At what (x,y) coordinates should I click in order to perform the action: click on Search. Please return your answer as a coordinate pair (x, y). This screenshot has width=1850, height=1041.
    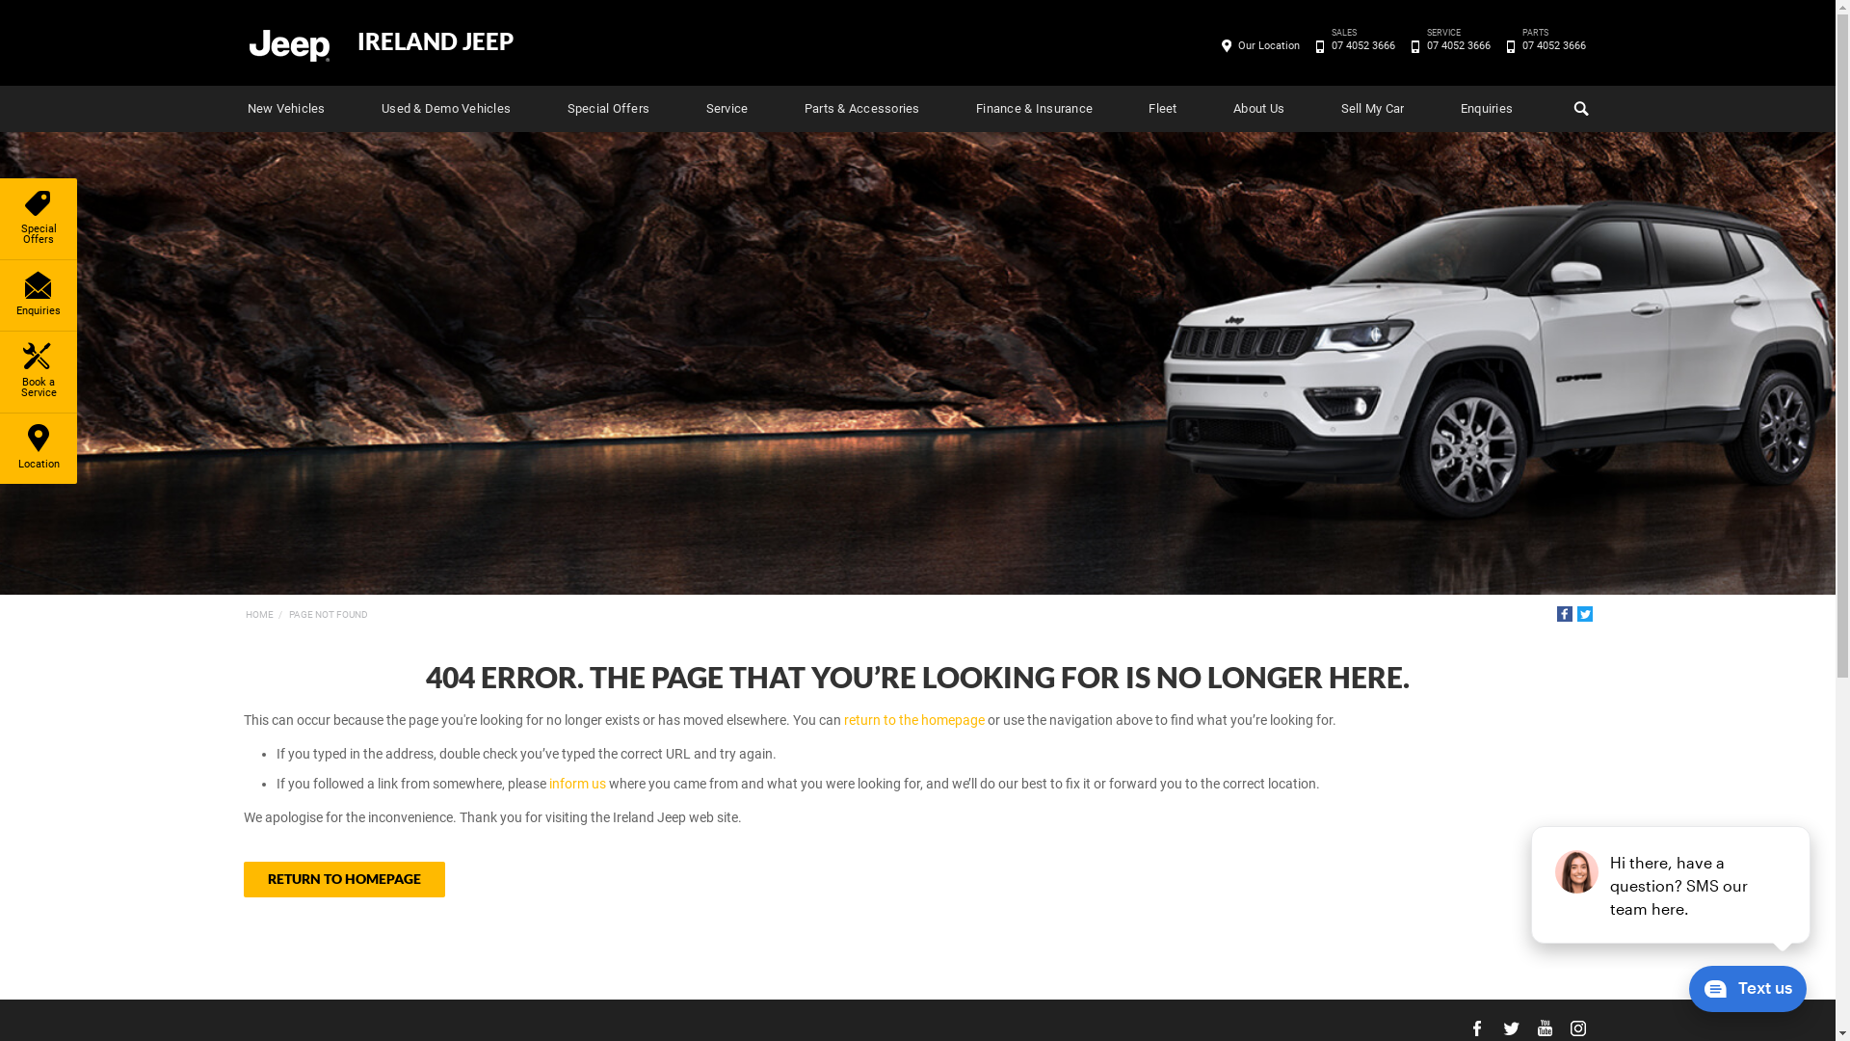
    Looking at the image, I should click on (1579, 109).